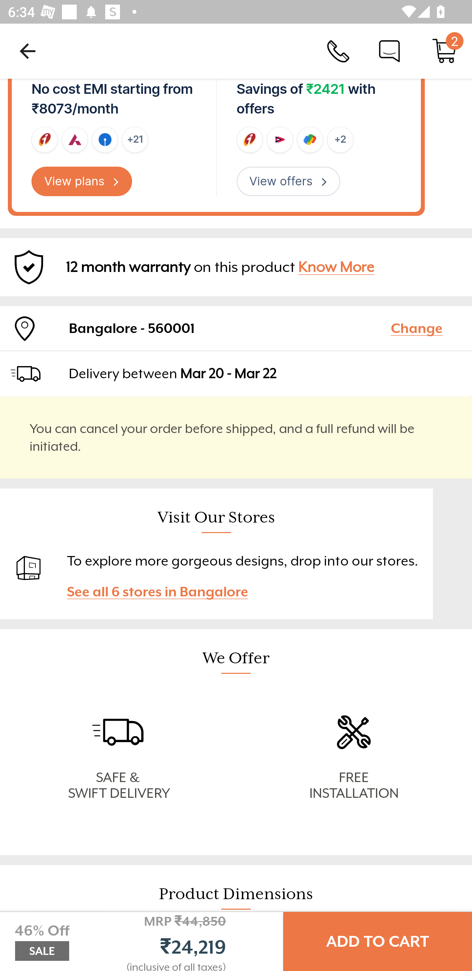 Image resolution: width=472 pixels, height=971 pixels. I want to click on See all 6 stores in Bangalore, so click(163, 592).